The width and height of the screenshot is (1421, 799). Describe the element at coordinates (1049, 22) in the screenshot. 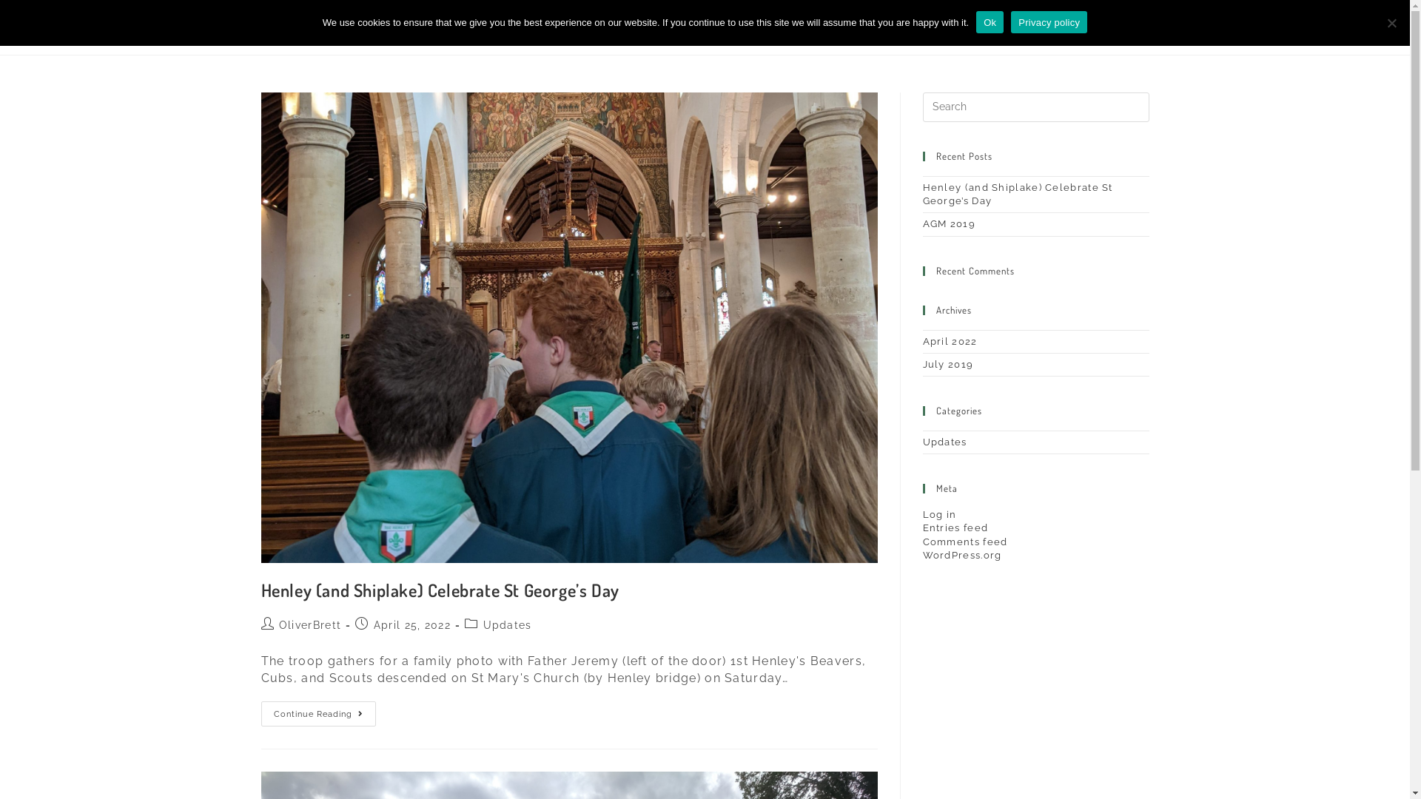

I see `Privacy policy` at that location.